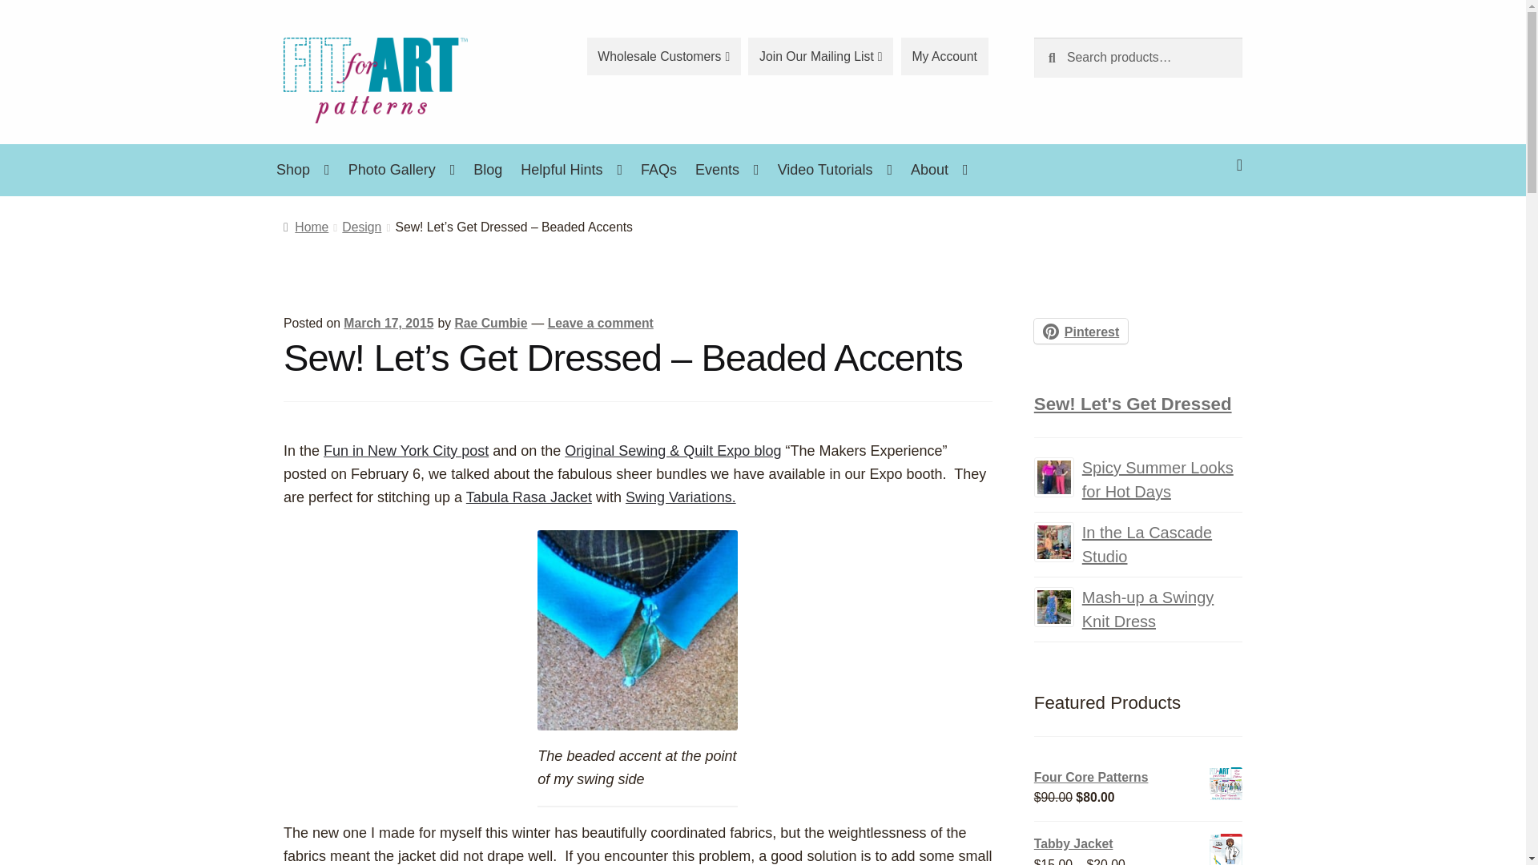  Describe the element at coordinates (402, 170) in the screenshot. I see `Photo Gallery` at that location.